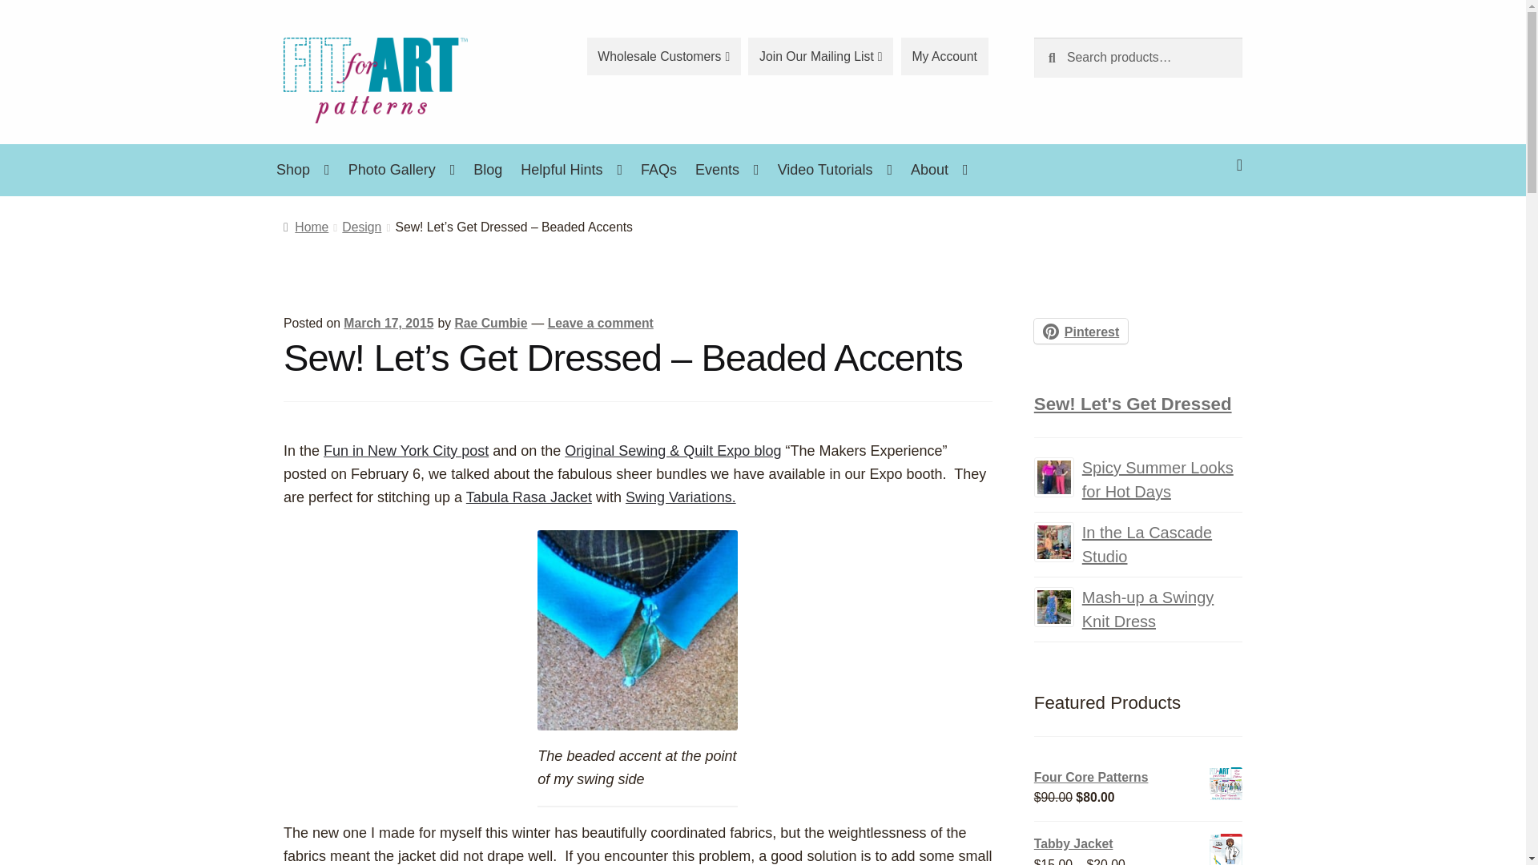  Describe the element at coordinates (402, 170) in the screenshot. I see `Photo Gallery` at that location.